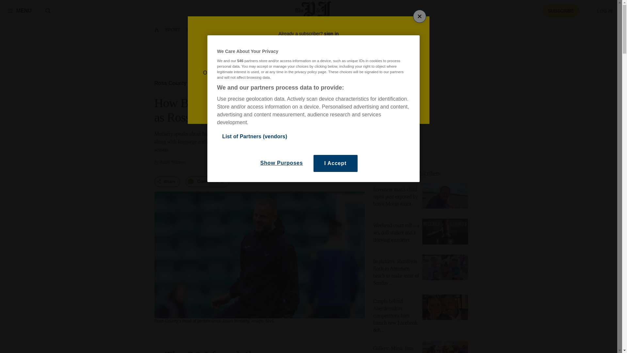 The image size is (627, 353). What do you see at coordinates (407, 173) in the screenshot?
I see `Exclusive to our subscribers` at bounding box center [407, 173].